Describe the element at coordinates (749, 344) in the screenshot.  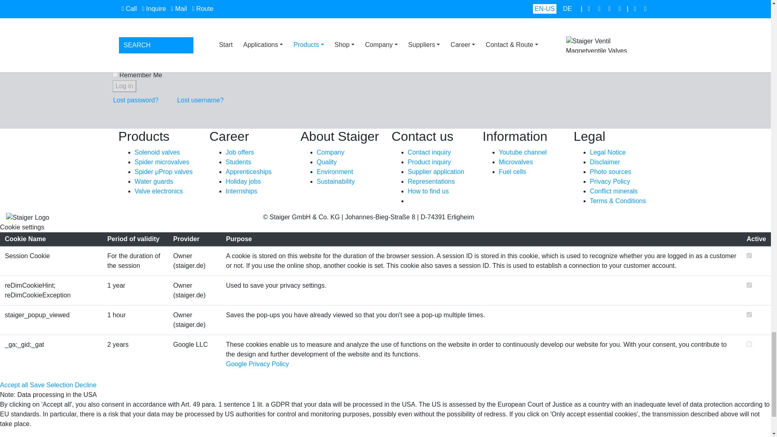
I see `on` at that location.